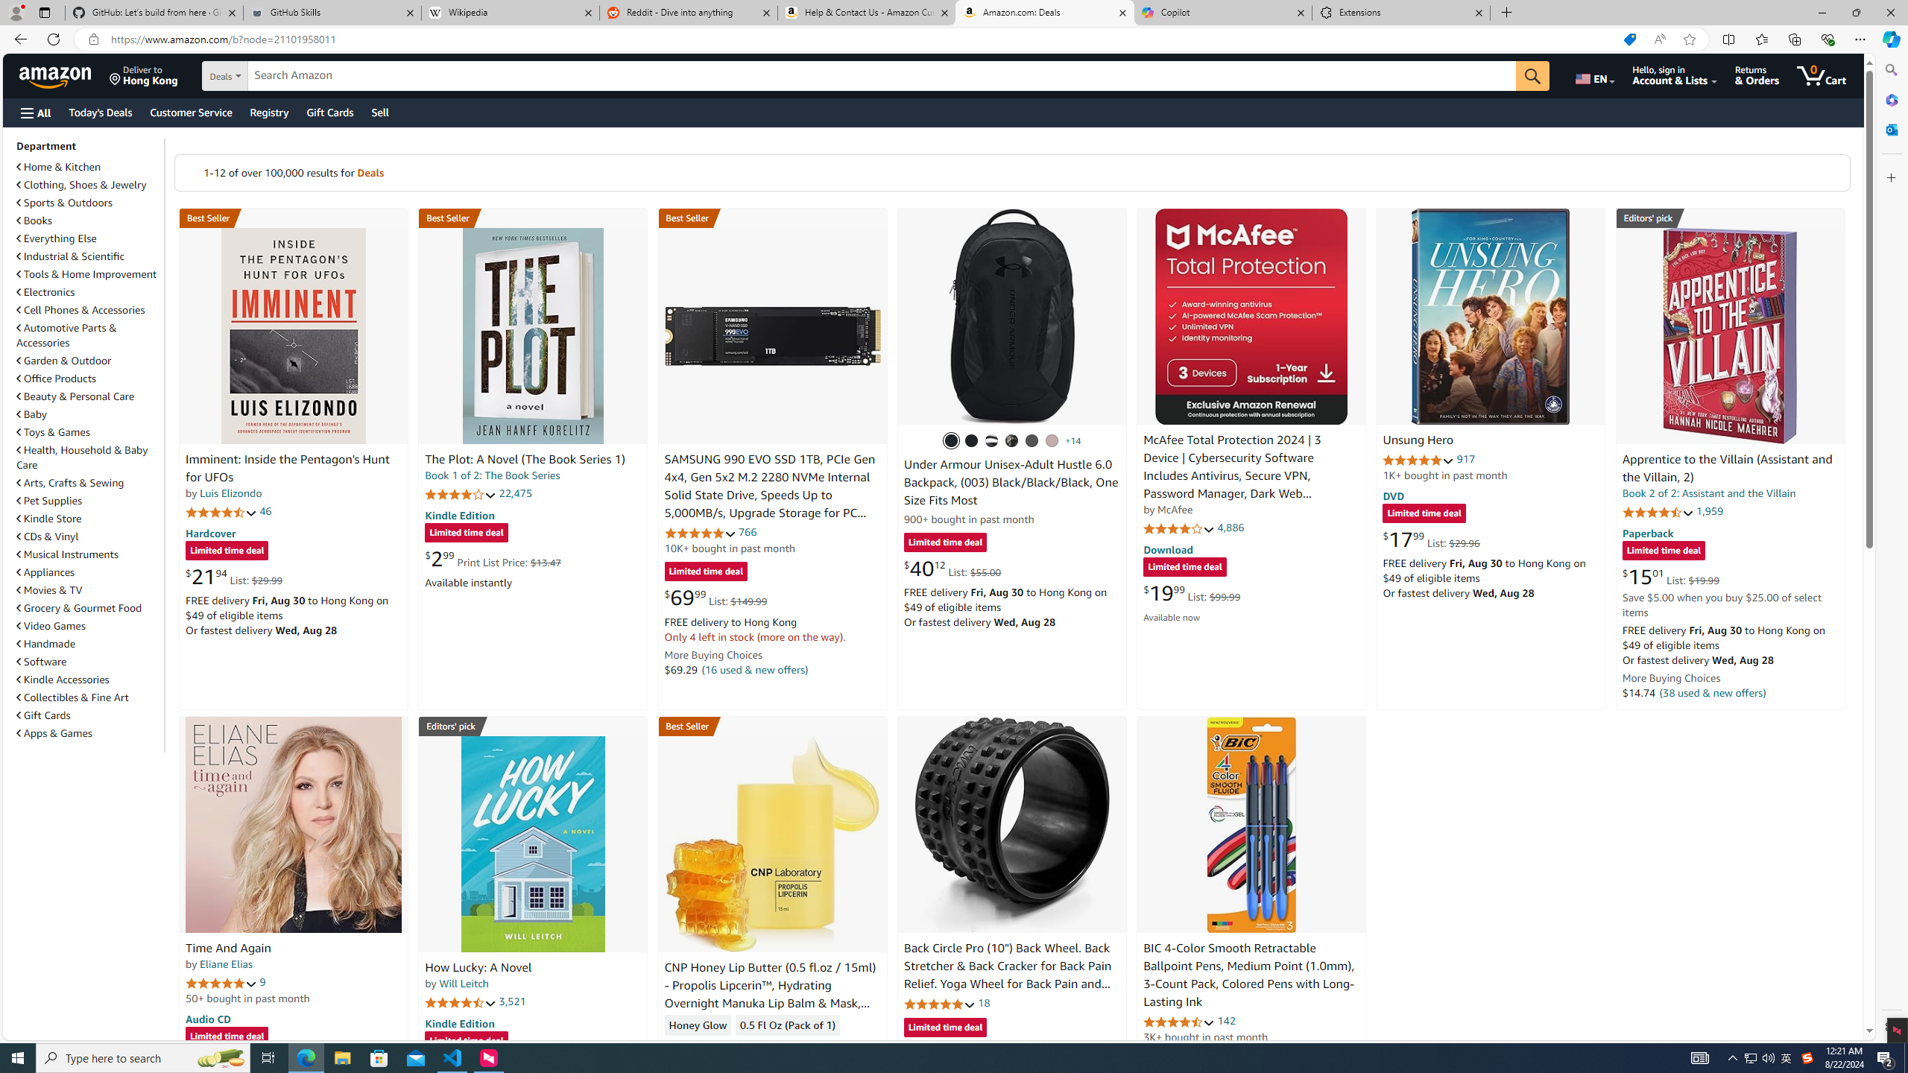  What do you see at coordinates (1593, 75) in the screenshot?
I see `Choose a language for shopping.` at bounding box center [1593, 75].